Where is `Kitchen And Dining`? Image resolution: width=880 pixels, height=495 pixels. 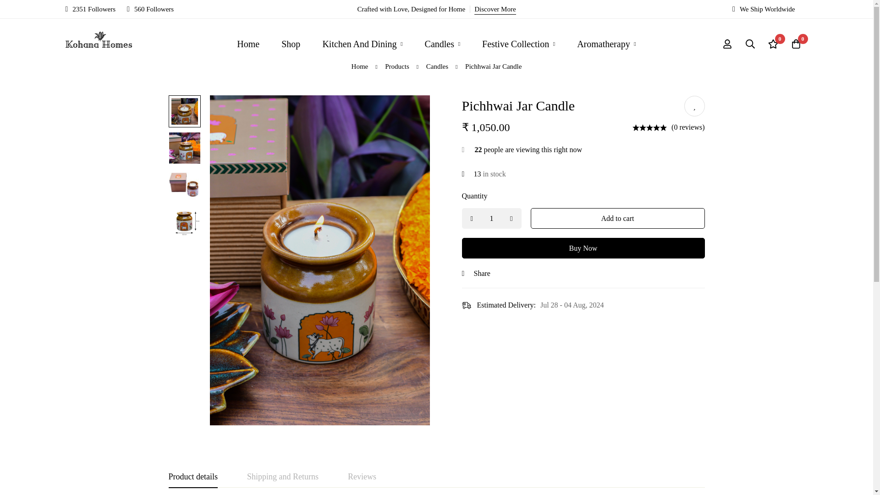
Kitchen And Dining is located at coordinates (362, 44).